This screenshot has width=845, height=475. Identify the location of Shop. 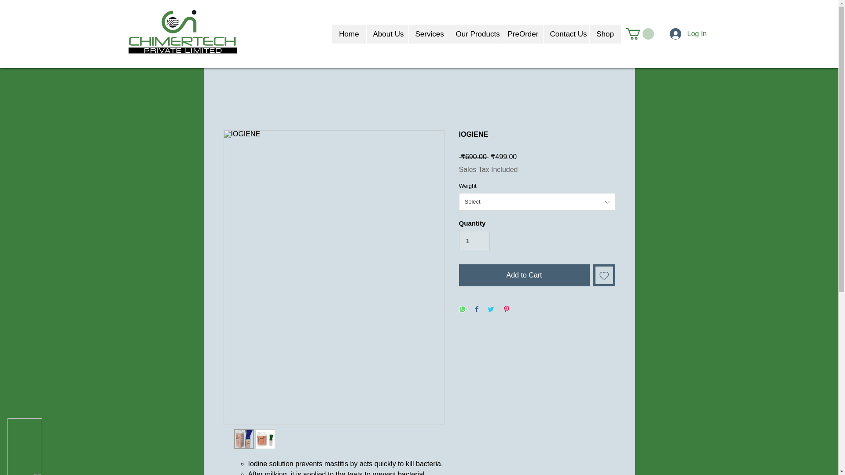
(605, 34).